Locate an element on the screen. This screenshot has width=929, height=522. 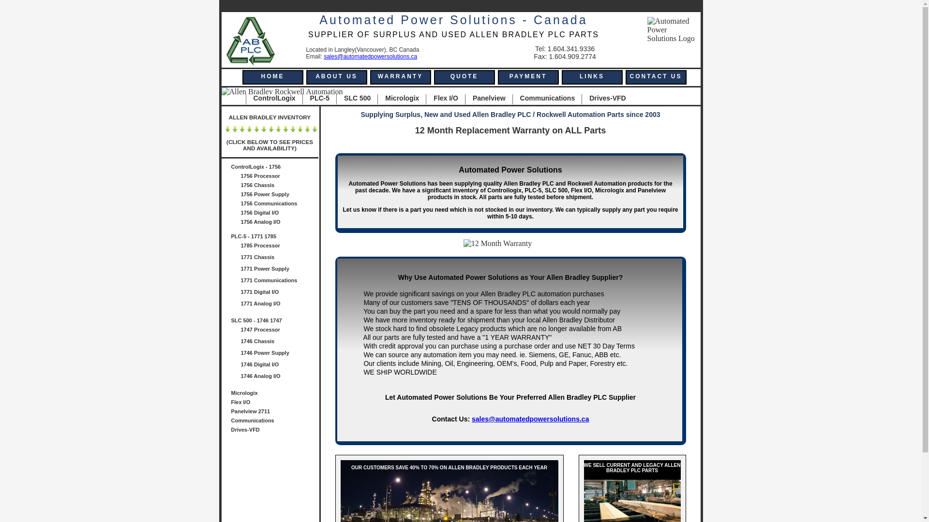
sales@automatedpowersolutions.ca is located at coordinates (530, 419).